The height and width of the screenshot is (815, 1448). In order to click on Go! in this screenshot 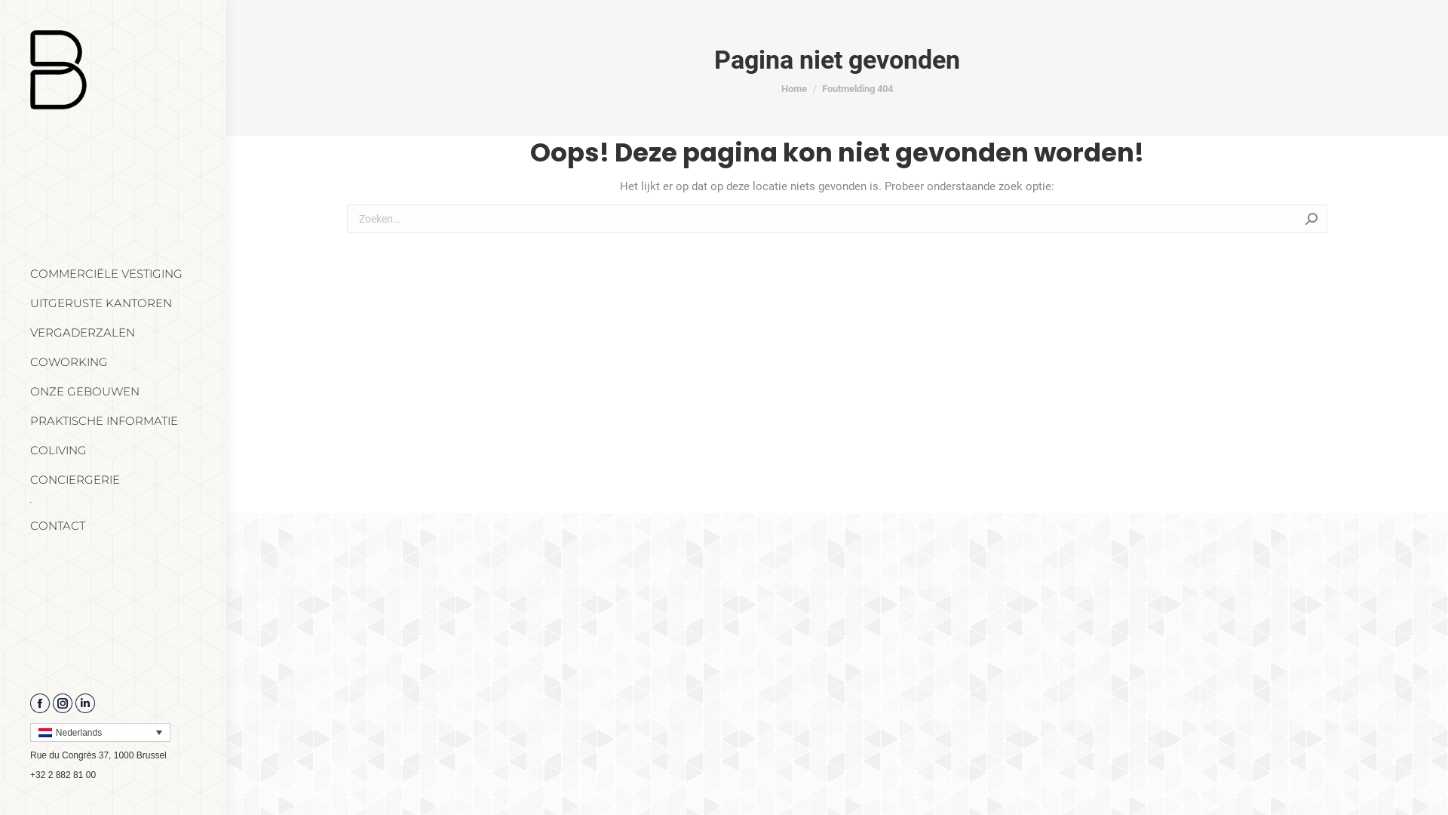, I will do `click(1351, 221)`.